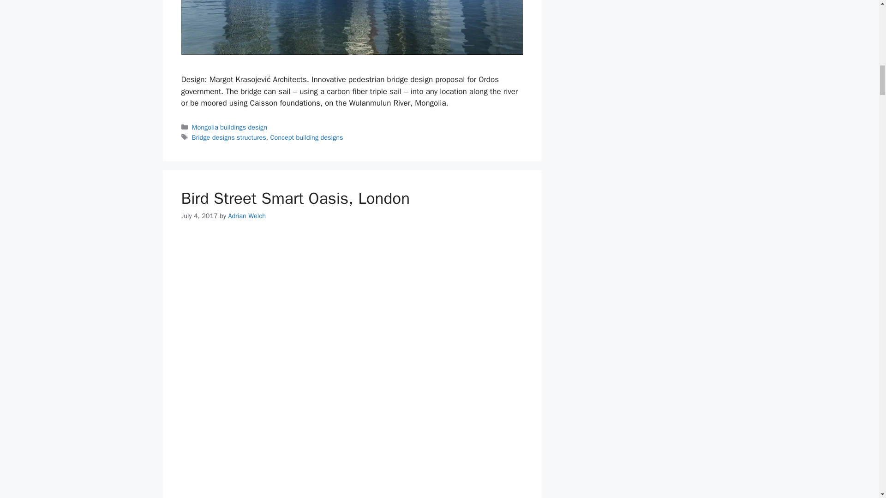 Image resolution: width=886 pixels, height=498 pixels. Describe the element at coordinates (246, 216) in the screenshot. I see `Adrian Welch` at that location.